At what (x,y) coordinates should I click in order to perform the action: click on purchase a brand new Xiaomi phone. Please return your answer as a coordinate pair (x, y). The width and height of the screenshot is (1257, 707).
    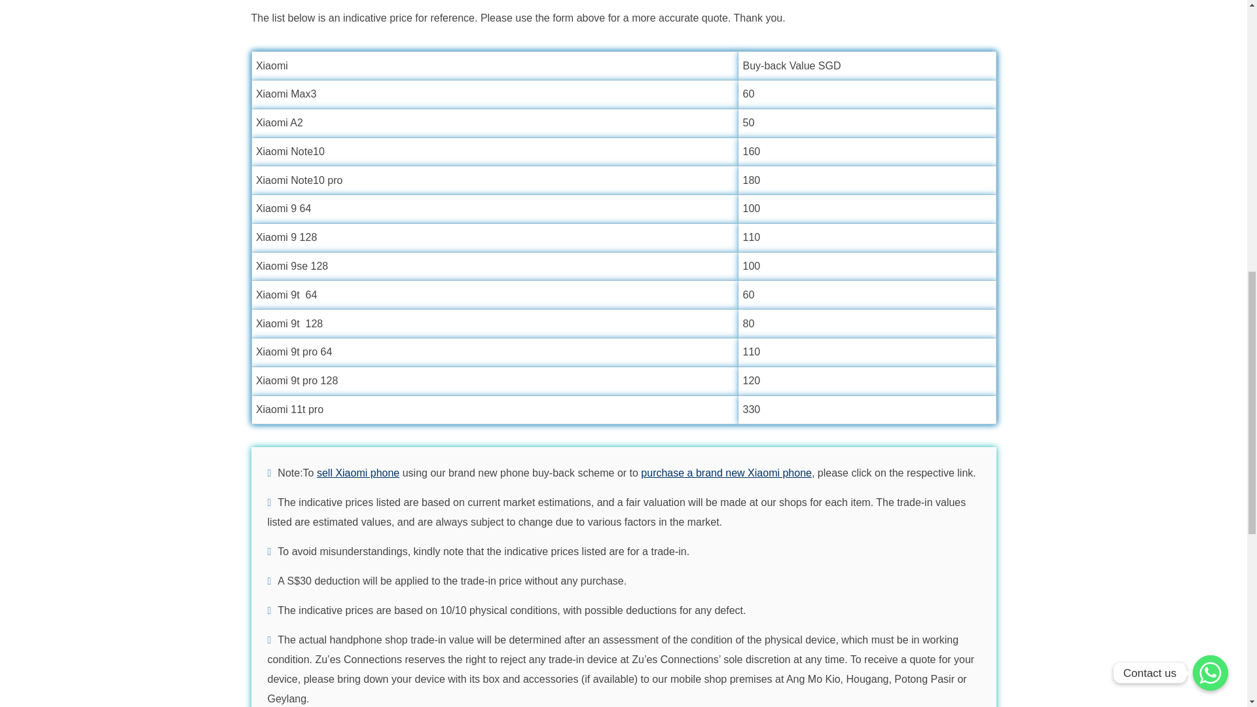
    Looking at the image, I should click on (727, 473).